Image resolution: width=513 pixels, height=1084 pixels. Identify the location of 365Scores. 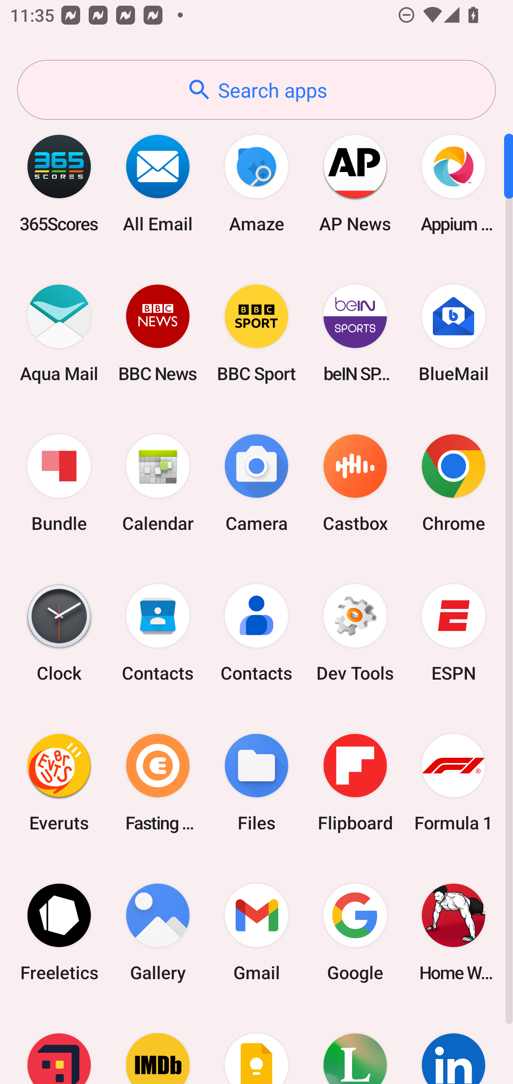
(59, 183).